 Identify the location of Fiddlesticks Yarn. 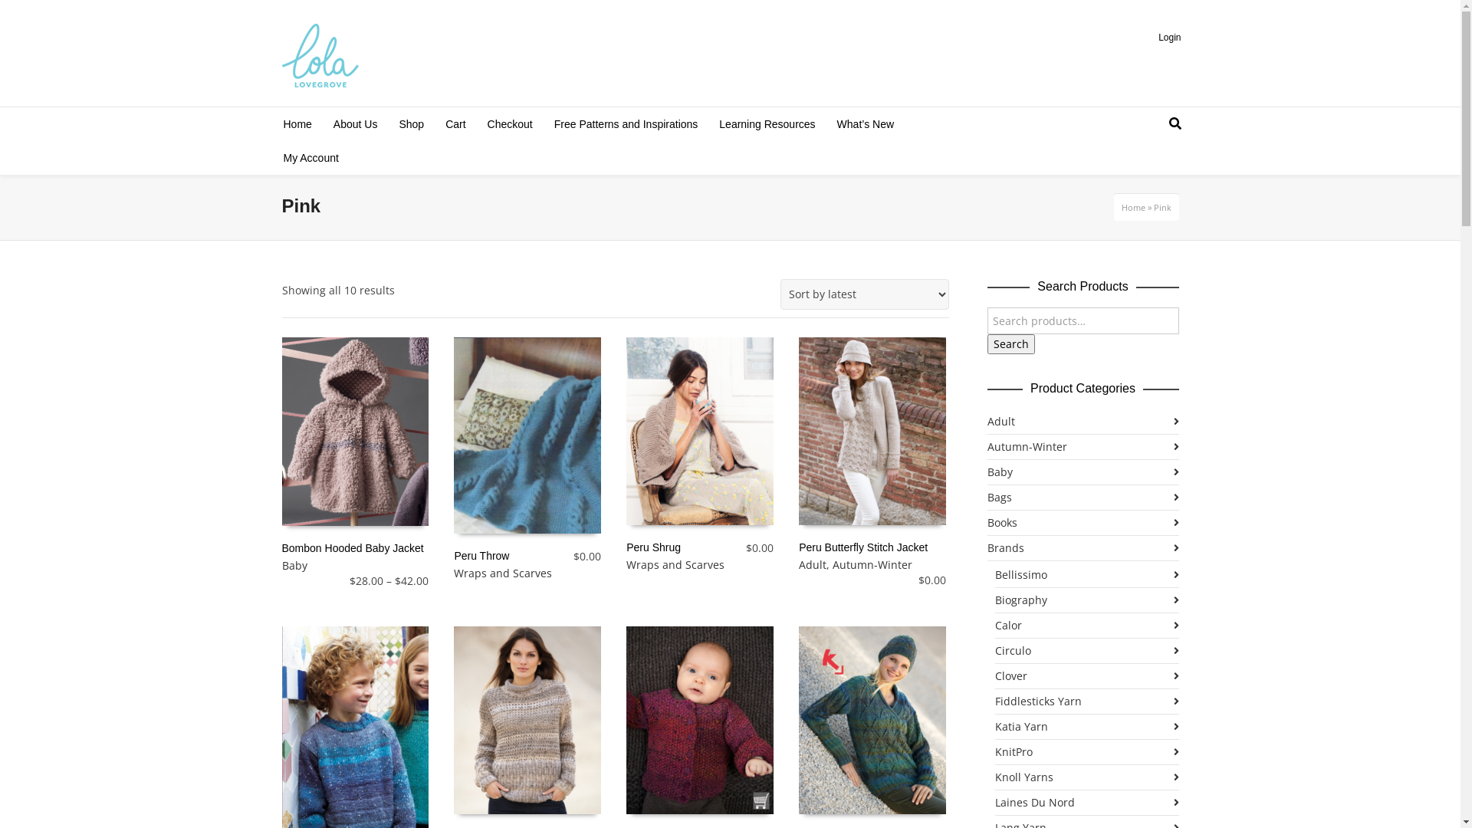
(1087, 701).